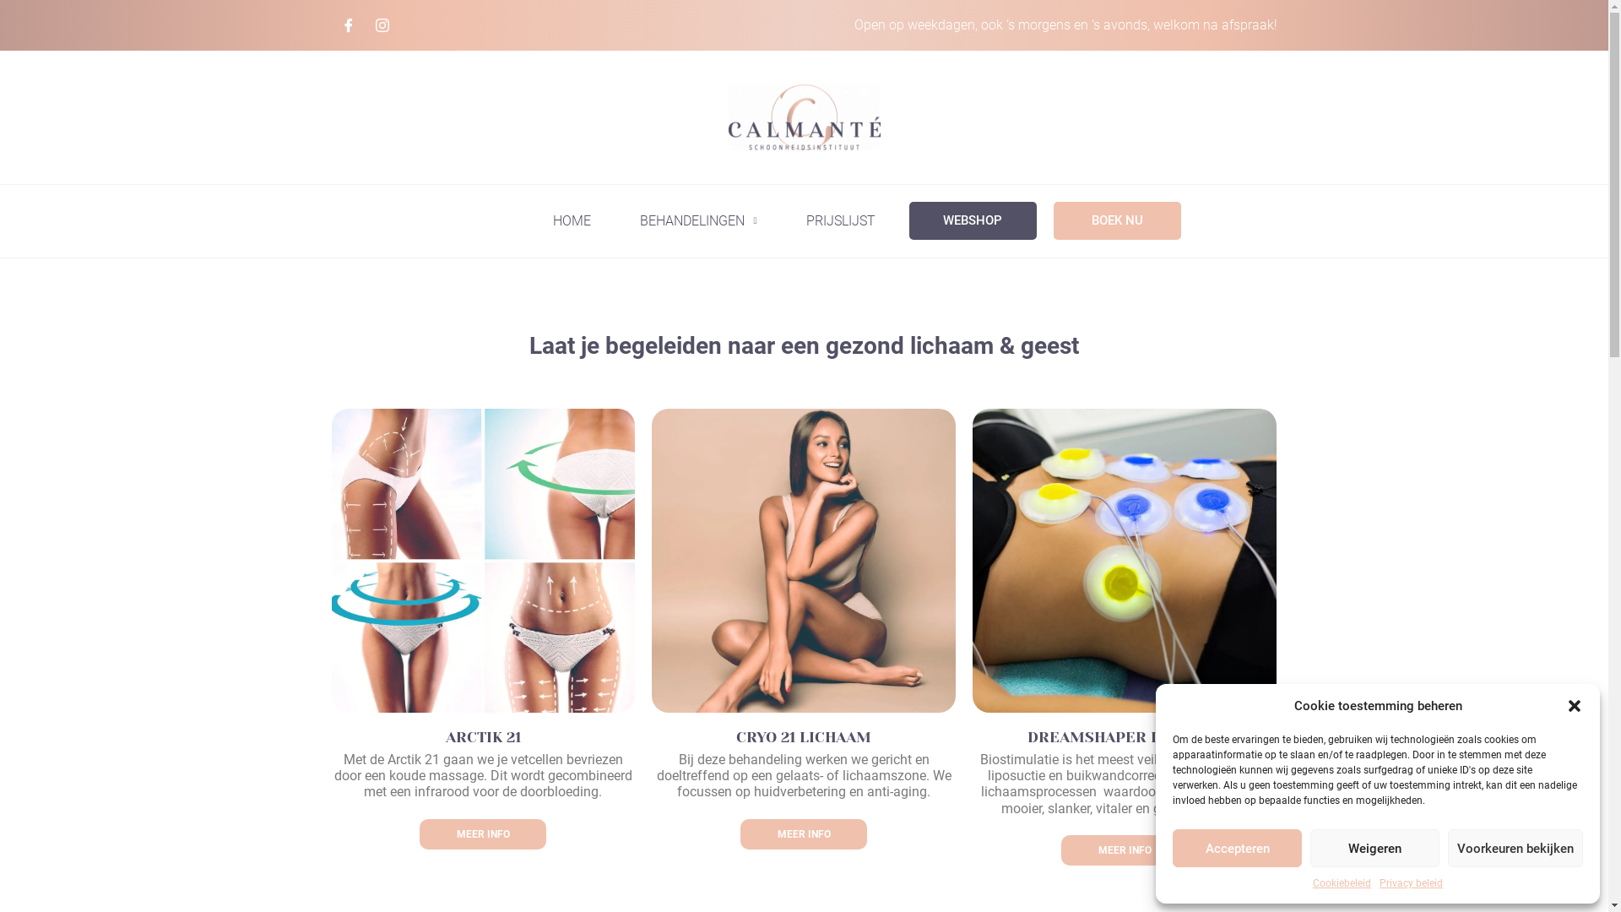  Describe the element at coordinates (840, 221) in the screenshot. I see `PRIJSLIJST` at that location.